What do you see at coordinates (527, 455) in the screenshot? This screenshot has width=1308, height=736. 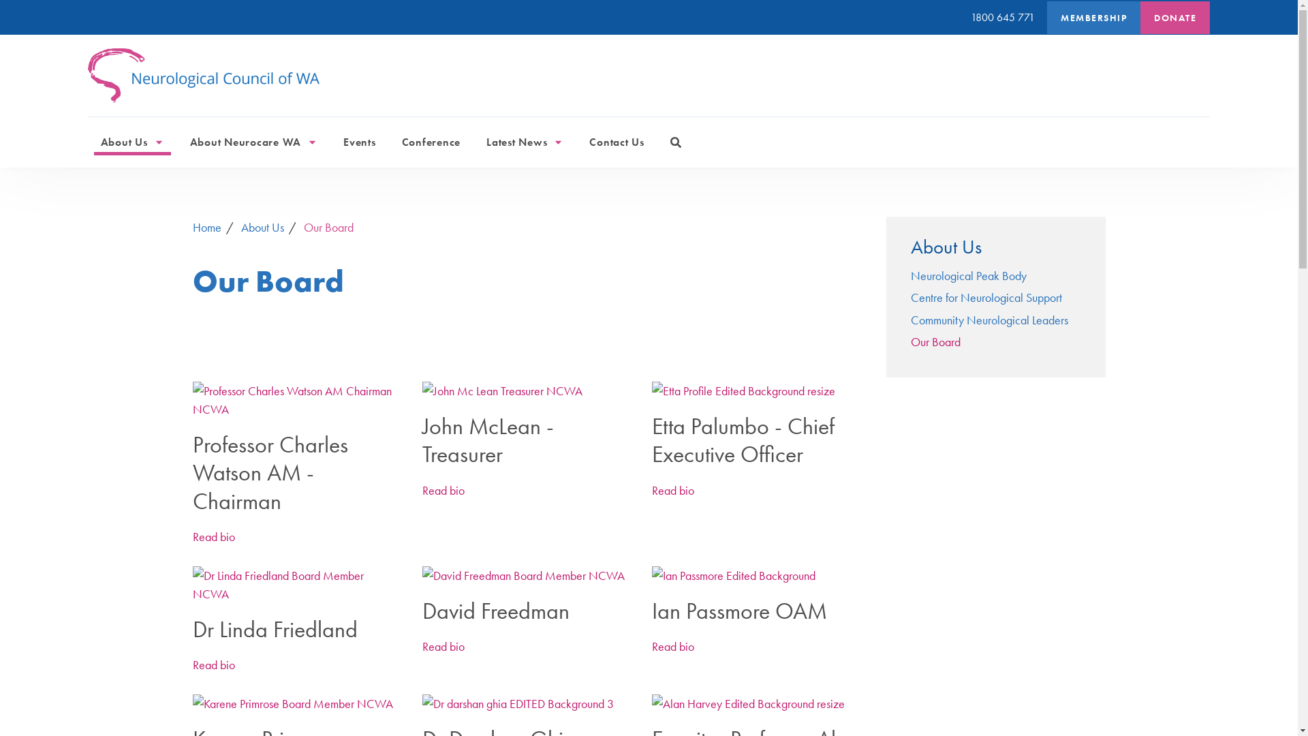 I see `John McLean - Treasurer` at bounding box center [527, 455].